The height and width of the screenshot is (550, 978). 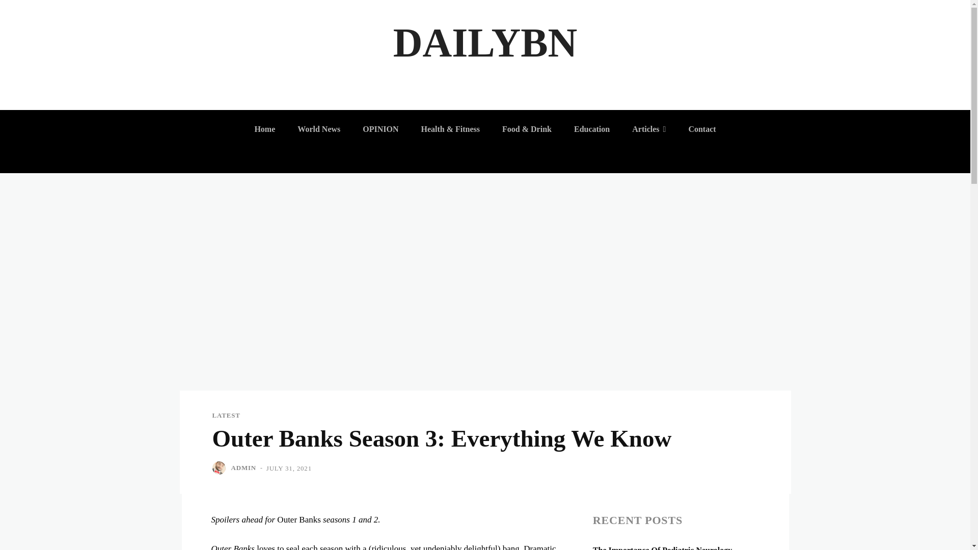 What do you see at coordinates (319, 129) in the screenshot?
I see `World News` at bounding box center [319, 129].